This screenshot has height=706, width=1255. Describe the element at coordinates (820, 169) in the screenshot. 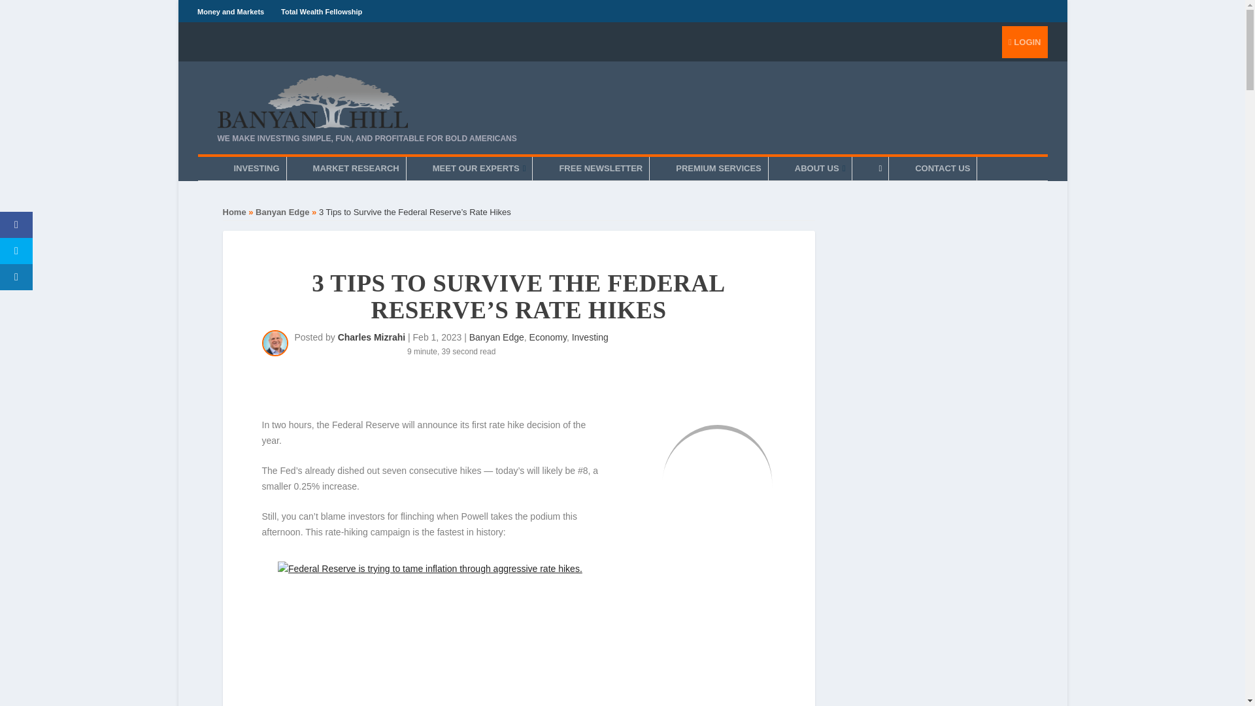

I see `ABOUT US` at that location.